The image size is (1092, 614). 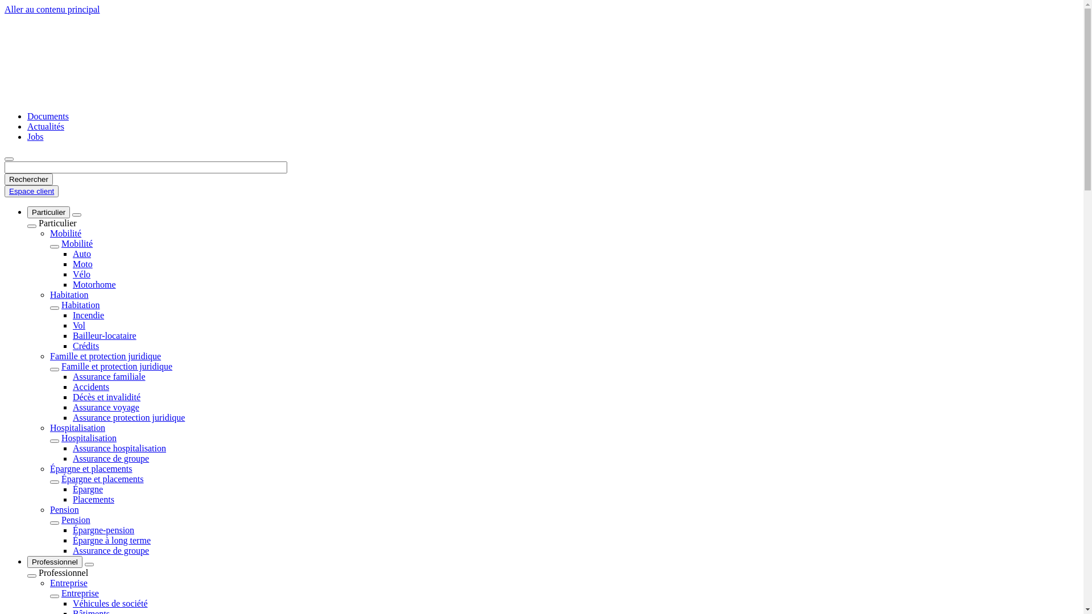 What do you see at coordinates (129, 417) in the screenshot?
I see `Assurance protection juridique` at bounding box center [129, 417].